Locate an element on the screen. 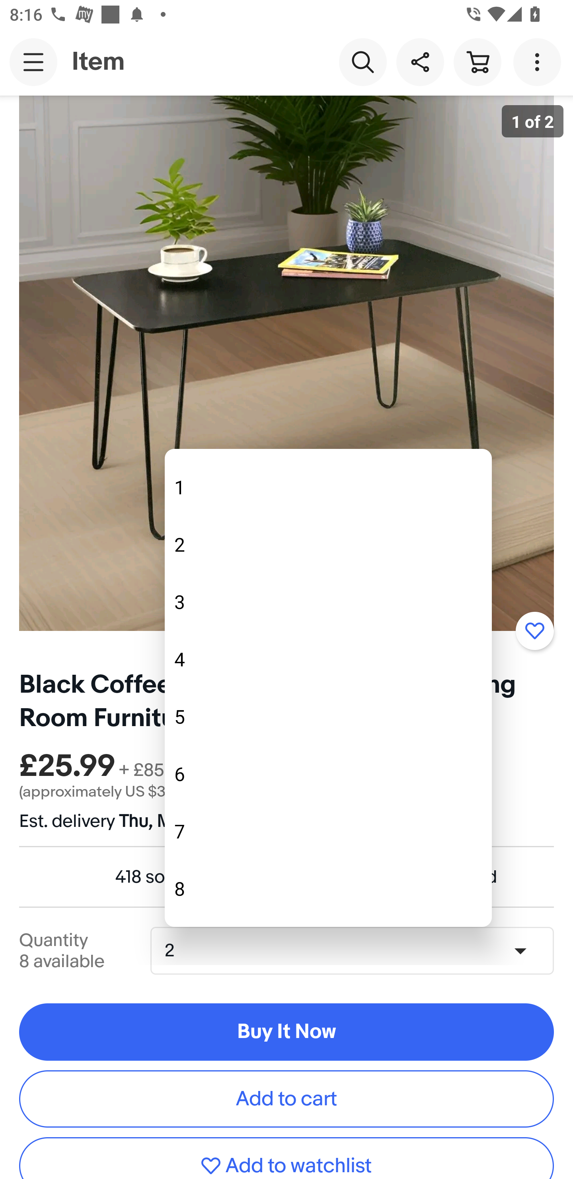 This screenshot has height=1179, width=573. 1 is located at coordinates (328, 488).